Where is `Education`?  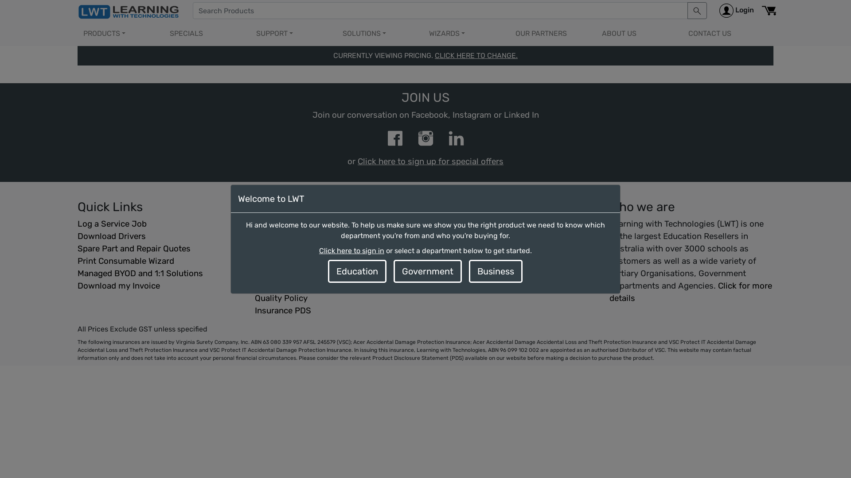
Education is located at coordinates (357, 271).